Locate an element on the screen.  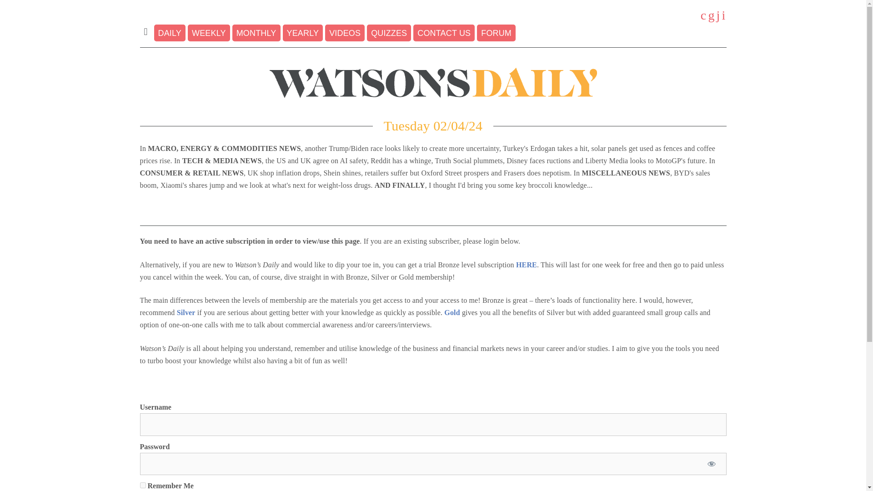
Gold is located at coordinates (452, 312).